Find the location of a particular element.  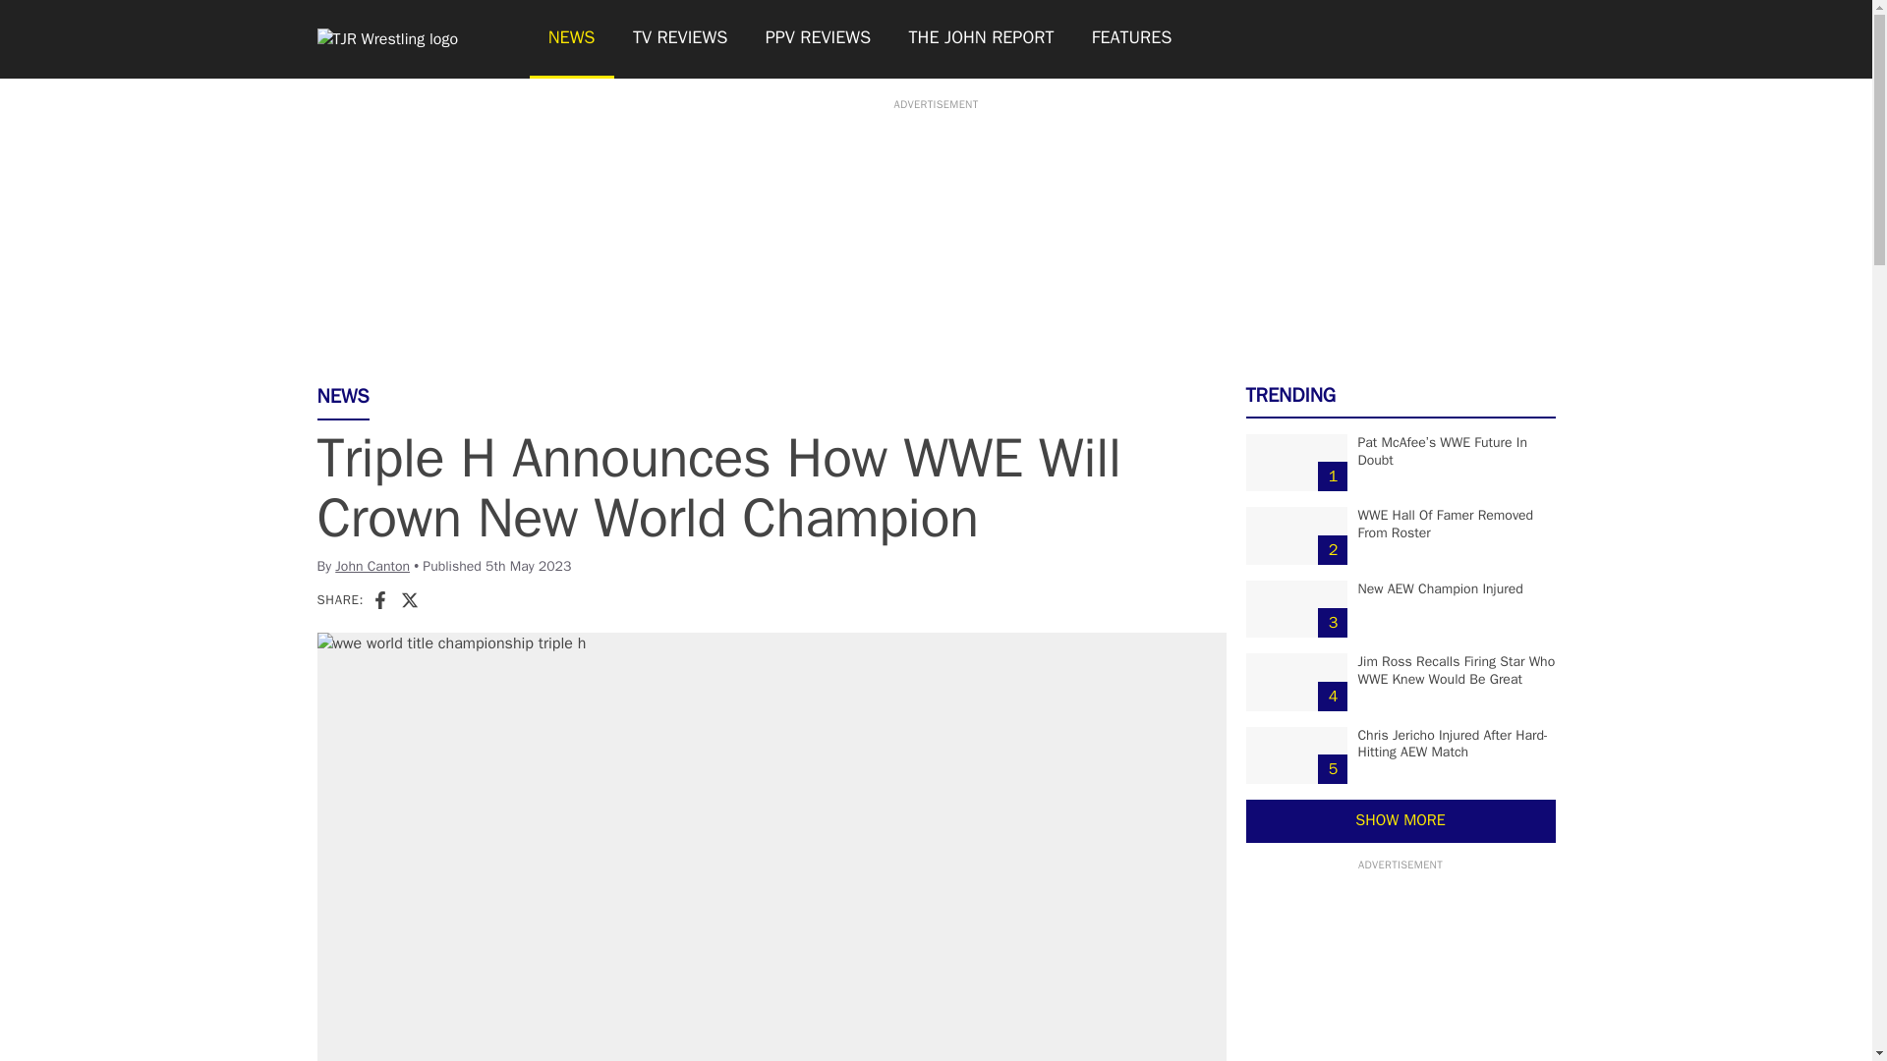

TV REVIEWS is located at coordinates (680, 39).